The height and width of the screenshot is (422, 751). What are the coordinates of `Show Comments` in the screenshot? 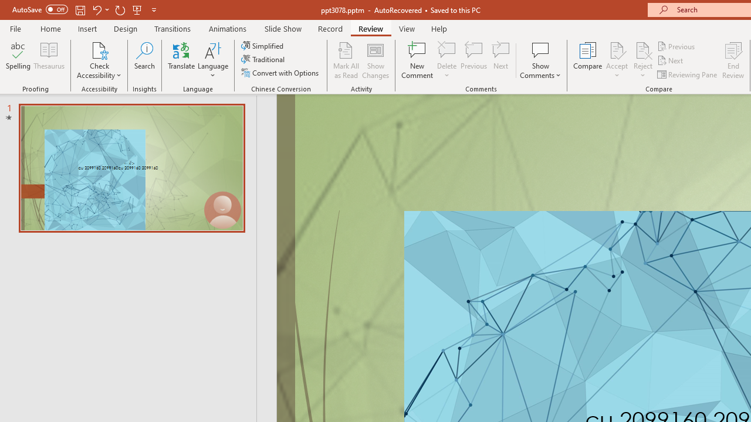 It's located at (540, 60).